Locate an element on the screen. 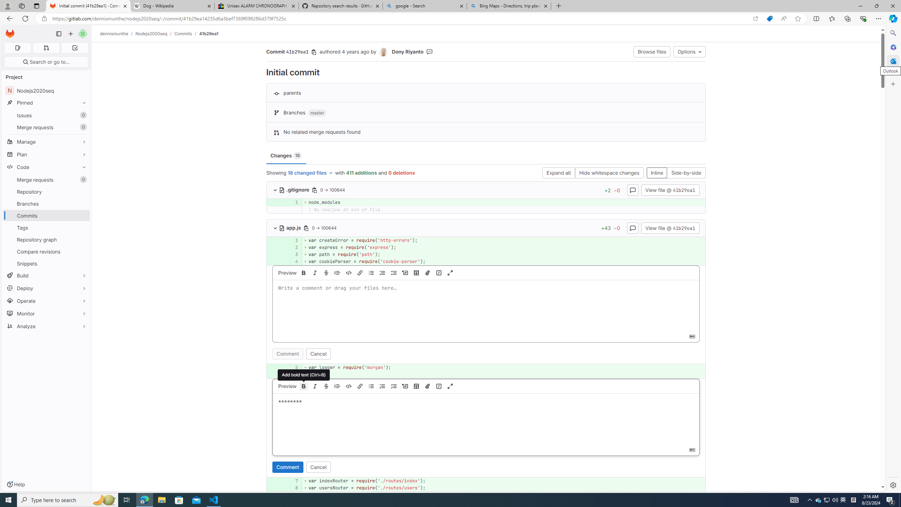 Image resolution: width=901 pixels, height=507 pixels. Snippets is located at coordinates (46, 263).